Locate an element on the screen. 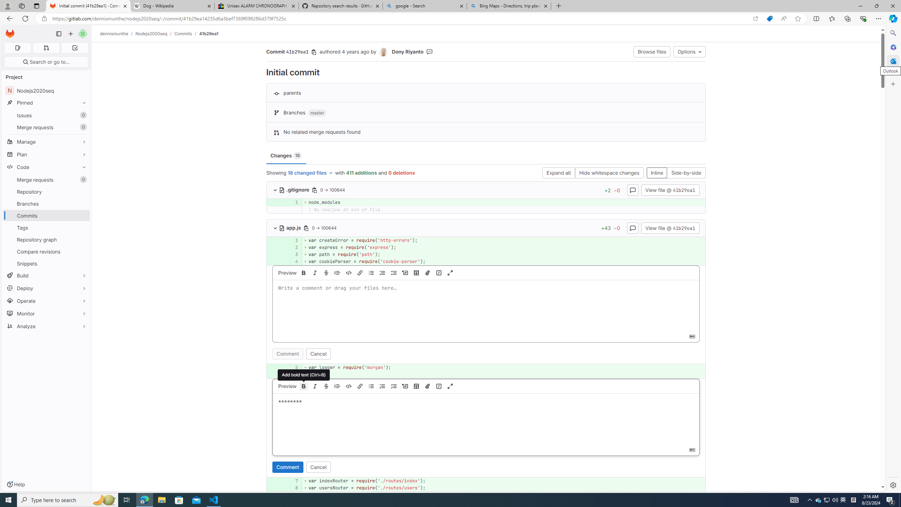 Image resolution: width=901 pixels, height=507 pixels. Snippets is located at coordinates (46, 263).